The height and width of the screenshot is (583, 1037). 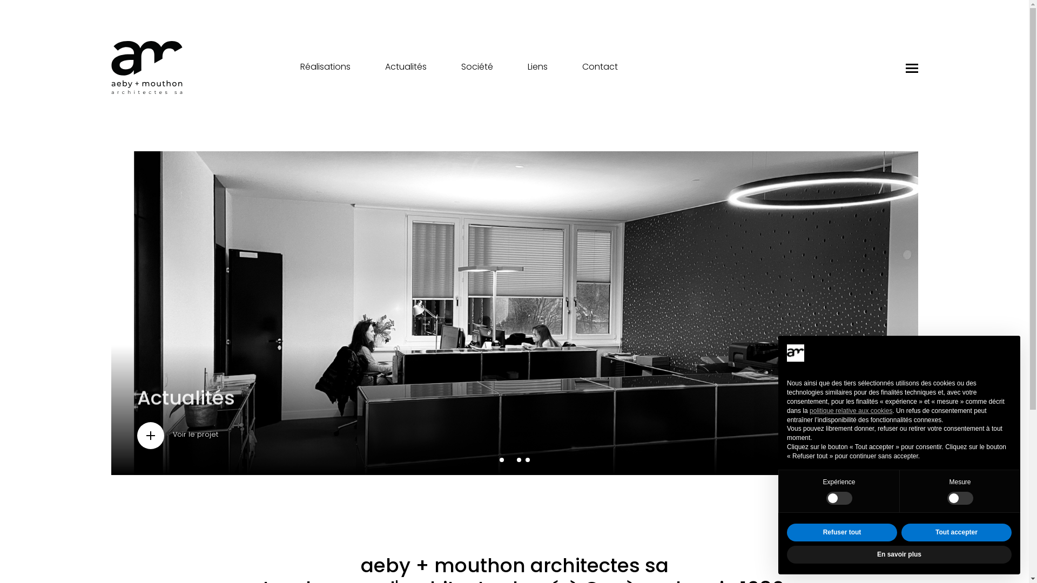 I want to click on Tout accepter, so click(x=957, y=532).